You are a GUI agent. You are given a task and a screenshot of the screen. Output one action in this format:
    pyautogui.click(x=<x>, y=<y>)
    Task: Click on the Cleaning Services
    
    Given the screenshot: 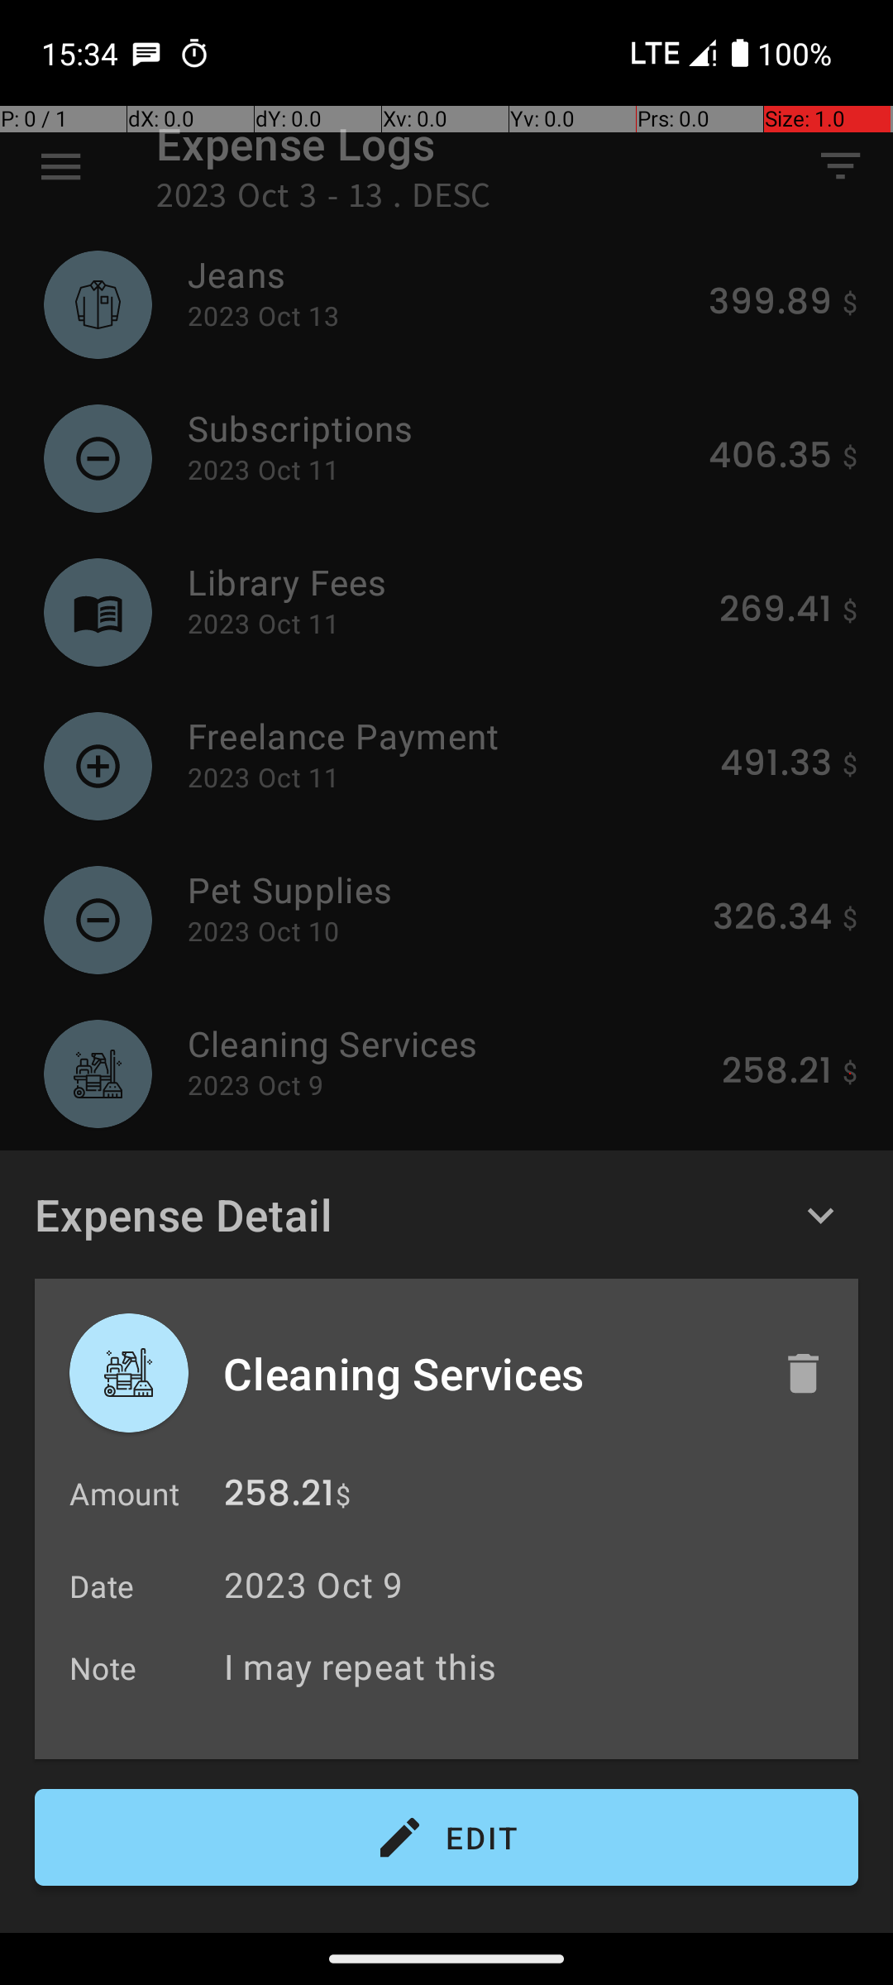 What is the action you would take?
    pyautogui.click(x=485, y=1373)
    